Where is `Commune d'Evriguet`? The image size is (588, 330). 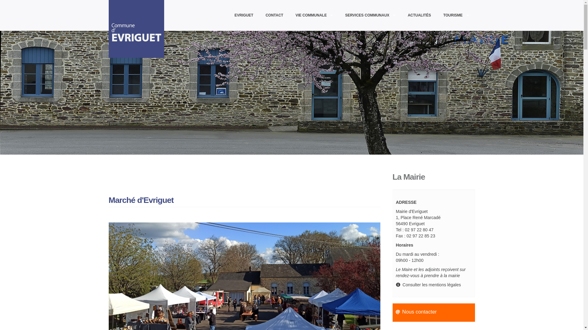 Commune d'Evriguet is located at coordinates (140, 29).